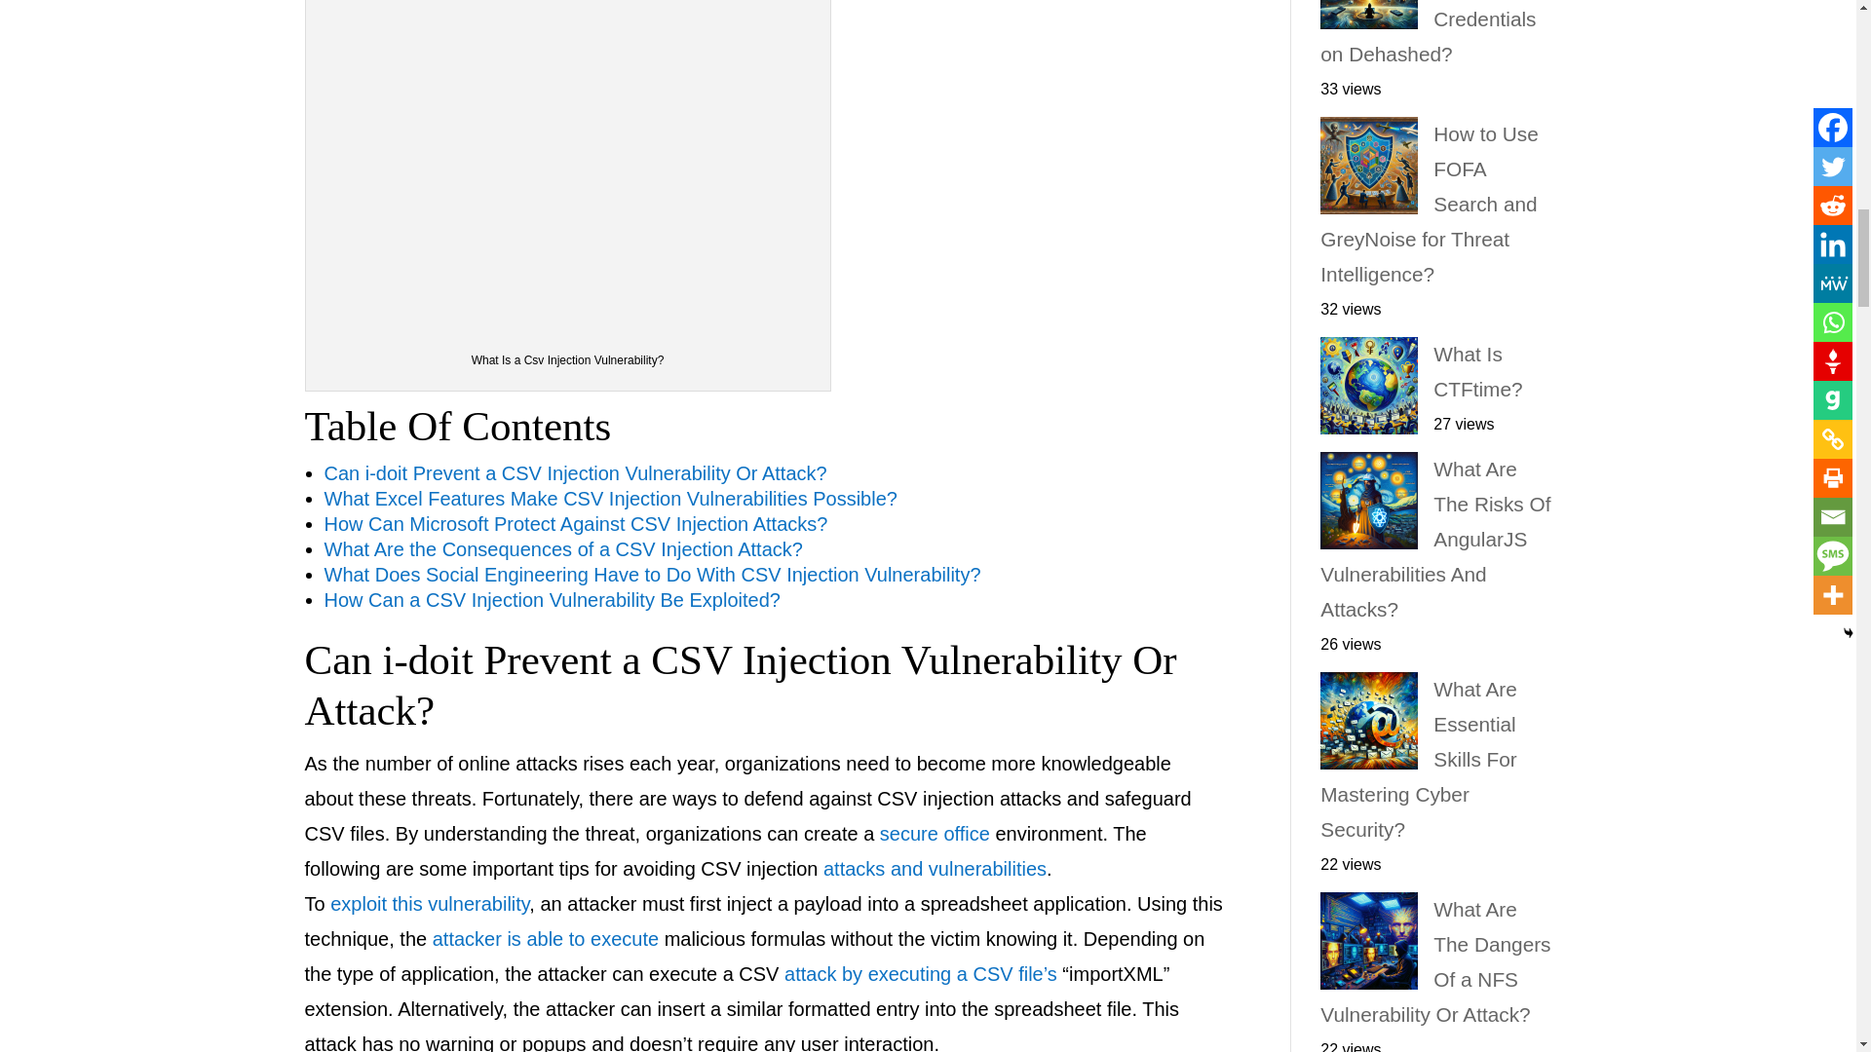 This screenshot has width=1871, height=1052. What do you see at coordinates (568, 166) in the screenshot?
I see `What Is a Csv Injection Vulnerability?` at bounding box center [568, 166].